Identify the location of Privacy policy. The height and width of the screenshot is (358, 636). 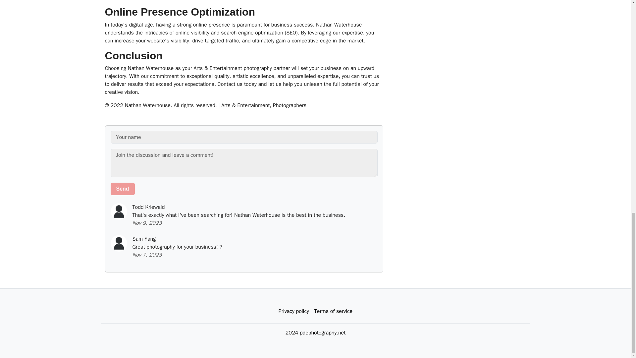
(293, 311).